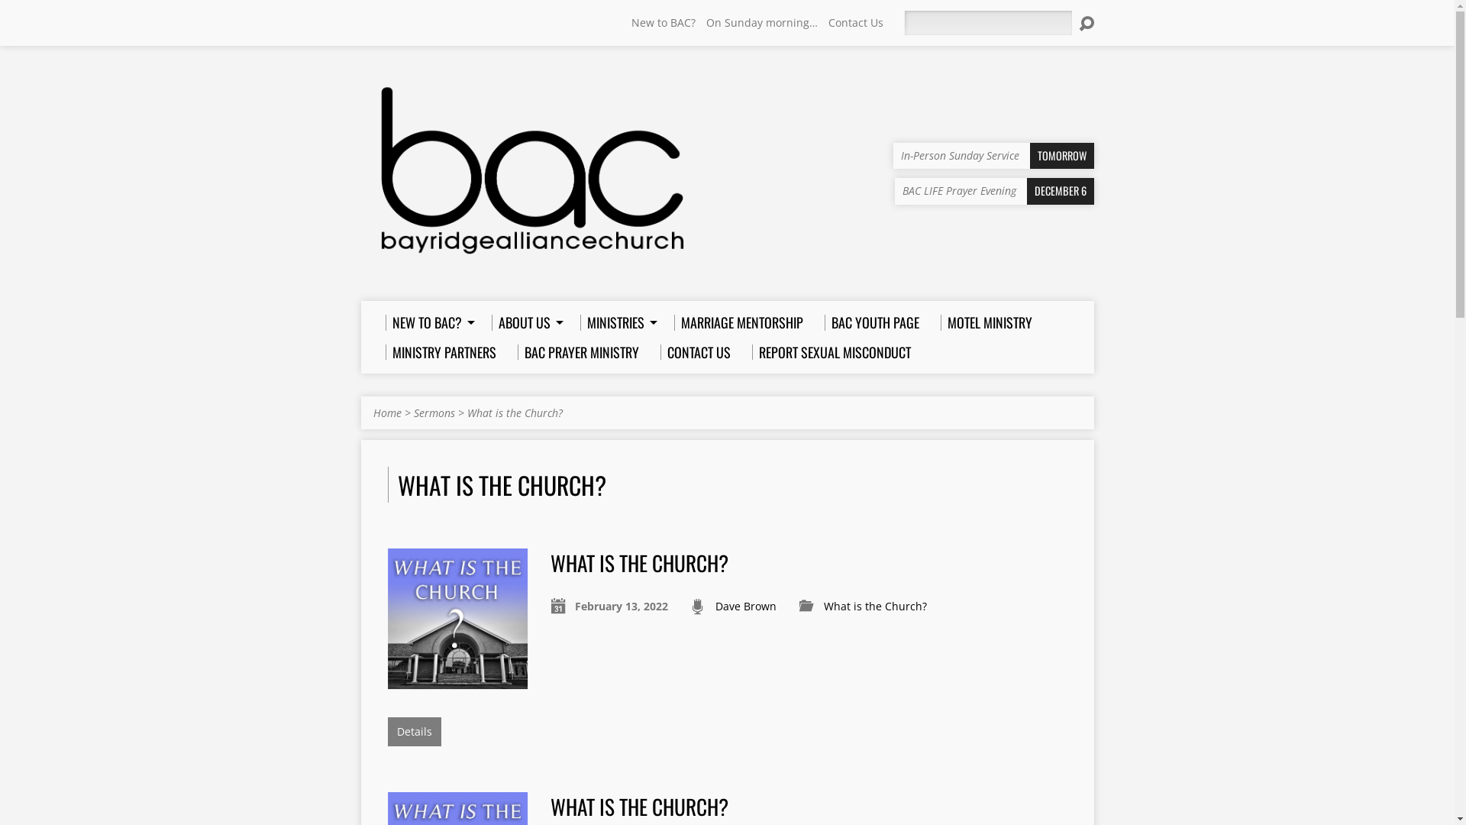  I want to click on MINISTRIES, so click(617, 322).